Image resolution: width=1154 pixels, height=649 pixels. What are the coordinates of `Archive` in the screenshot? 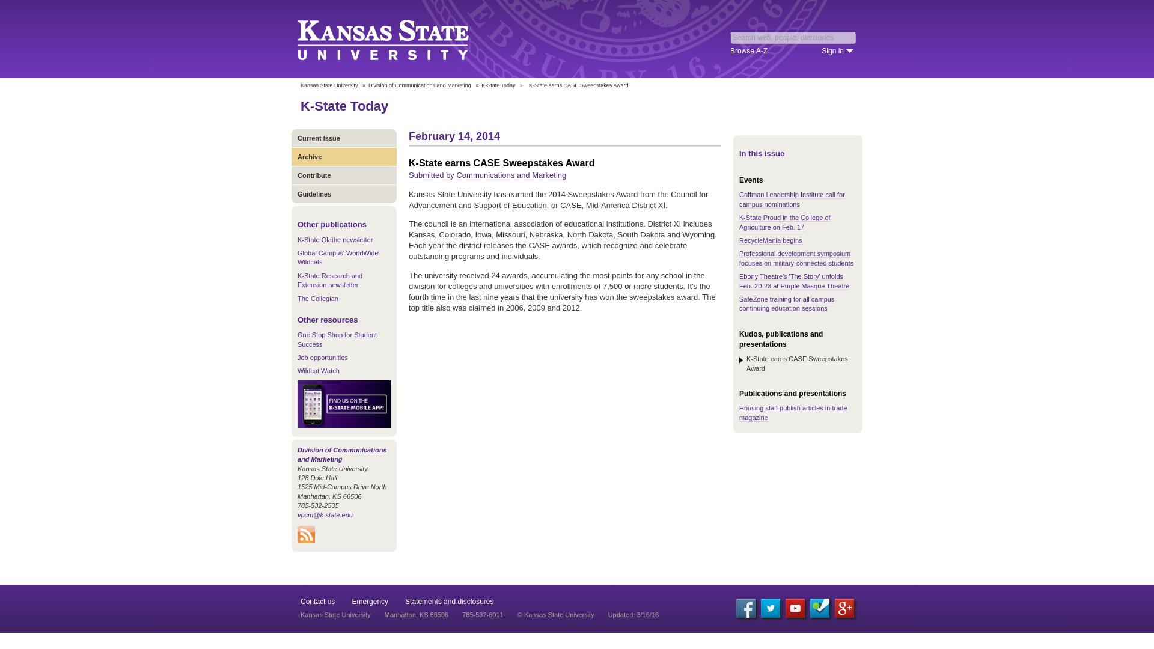 It's located at (344, 156).